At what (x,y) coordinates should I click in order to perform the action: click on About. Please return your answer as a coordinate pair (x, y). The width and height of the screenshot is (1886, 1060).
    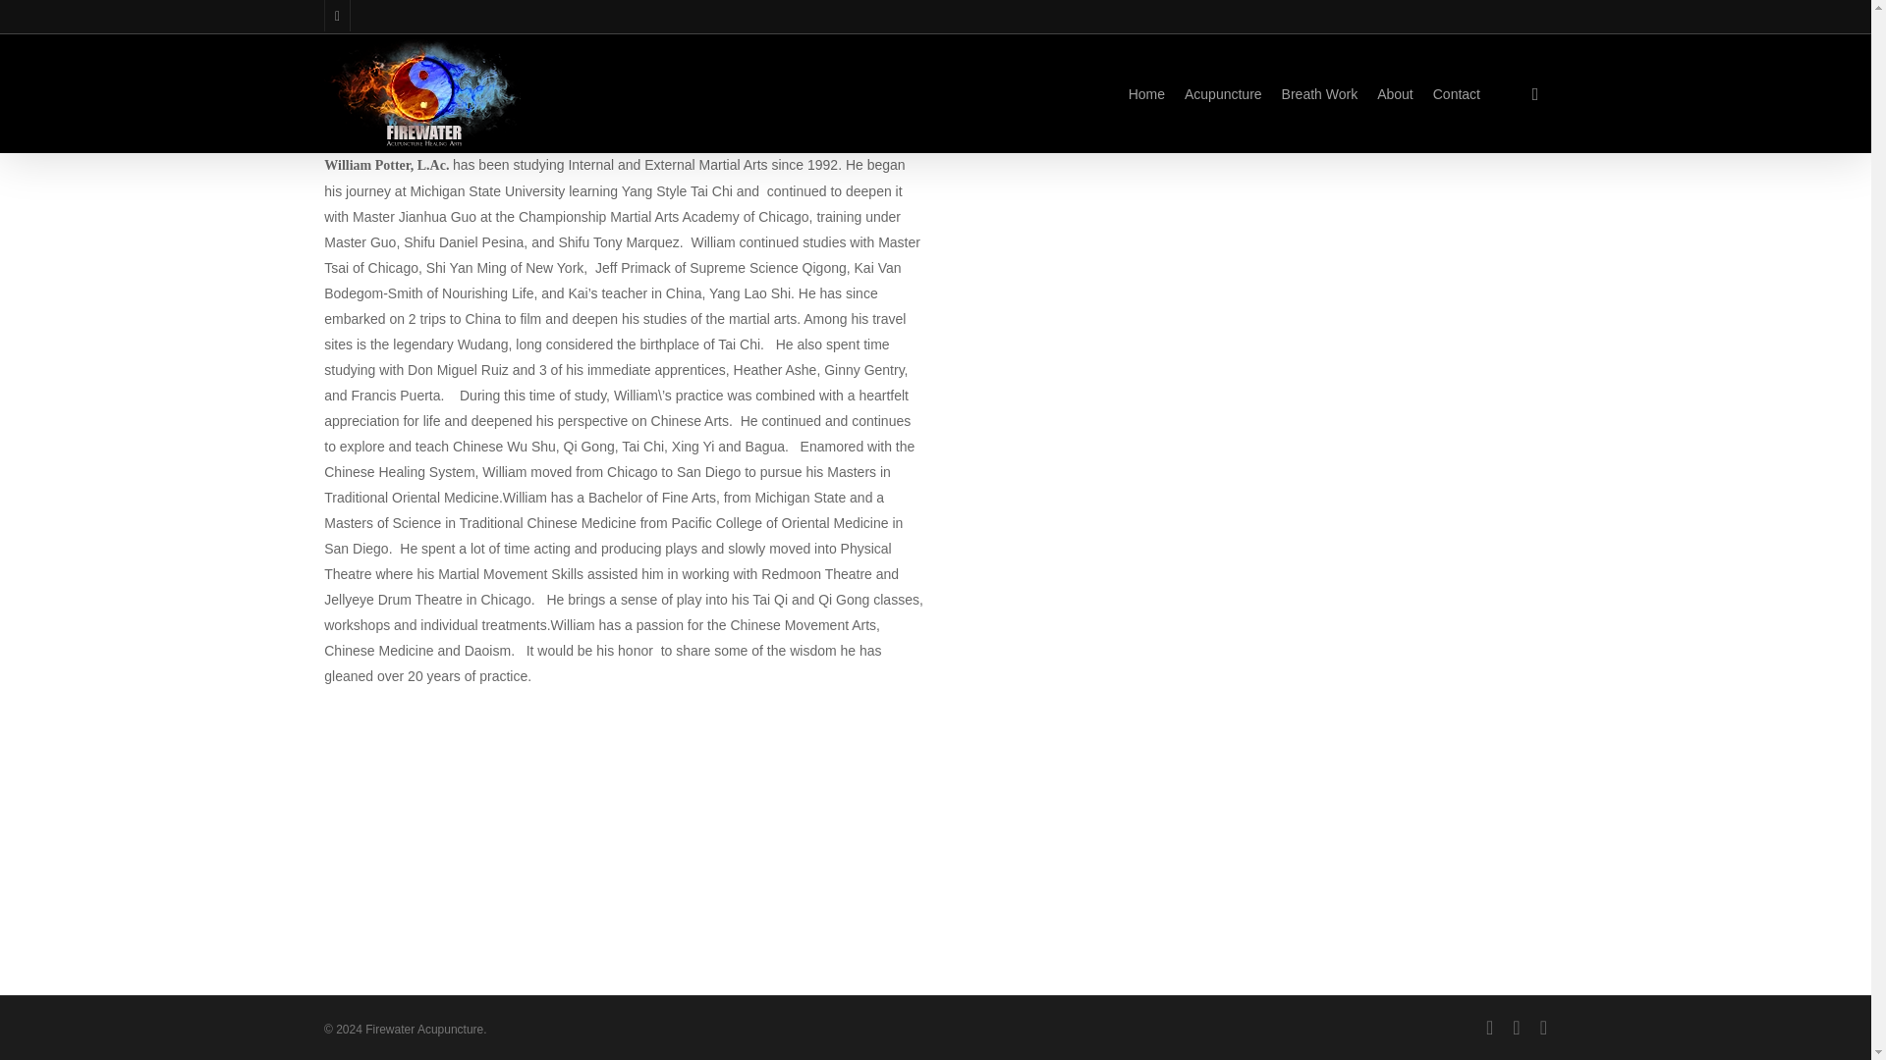
    Looking at the image, I should click on (1395, 94).